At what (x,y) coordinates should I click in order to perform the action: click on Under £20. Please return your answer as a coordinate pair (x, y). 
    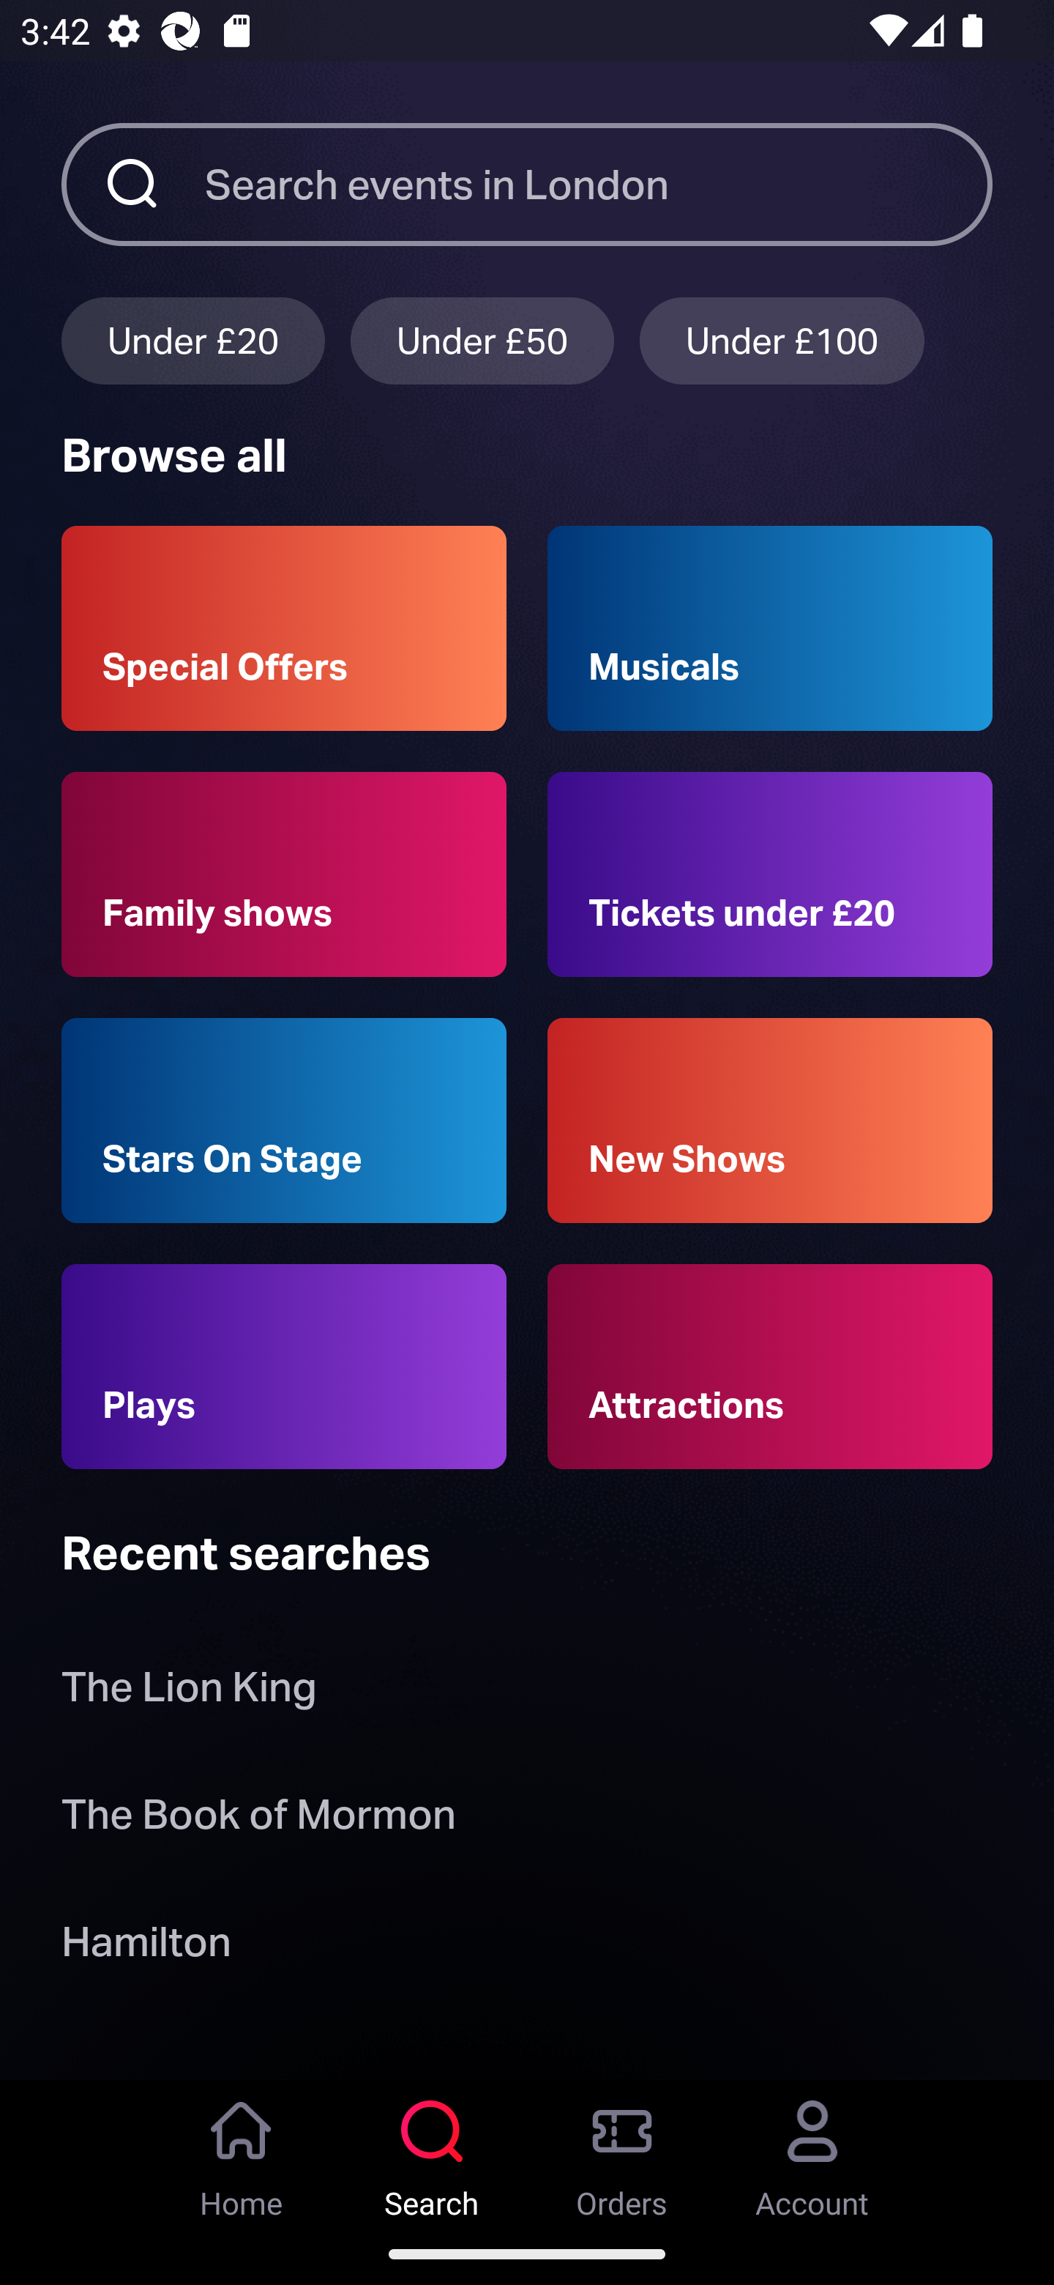
    Looking at the image, I should click on (193, 340).